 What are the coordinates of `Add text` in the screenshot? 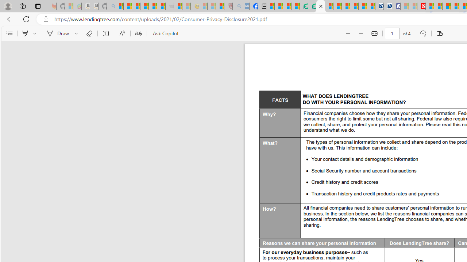 It's located at (106, 33).